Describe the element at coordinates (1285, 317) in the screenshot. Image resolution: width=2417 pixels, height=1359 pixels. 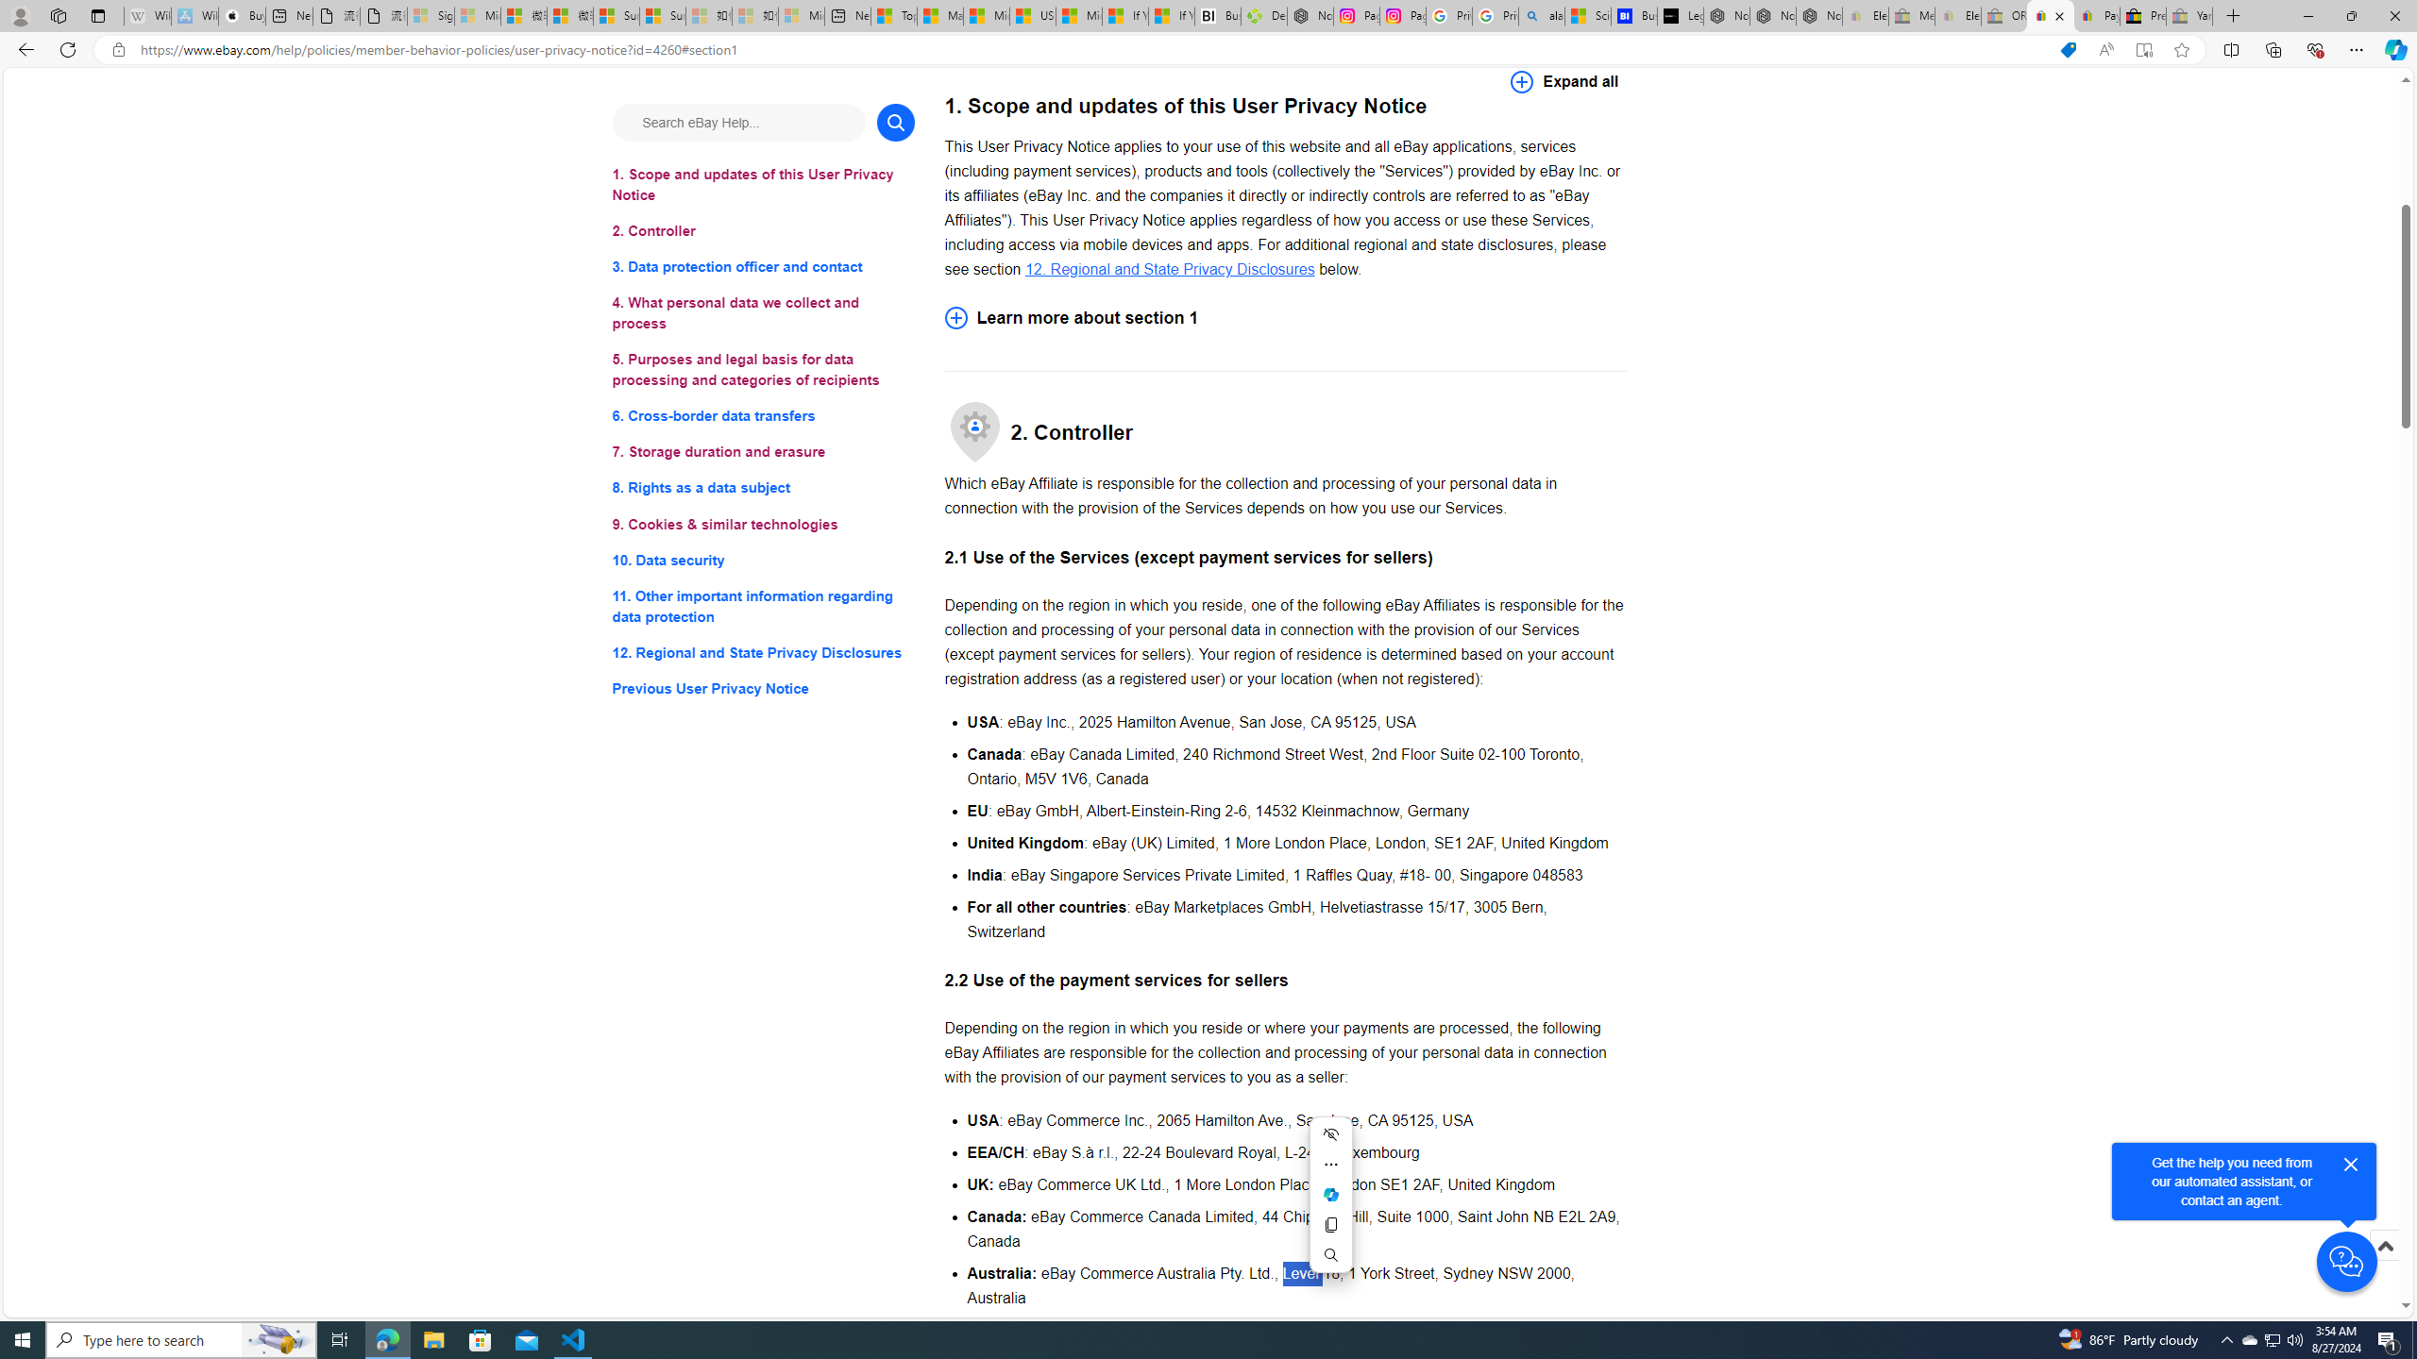
I see `Learn more about section 1` at that location.